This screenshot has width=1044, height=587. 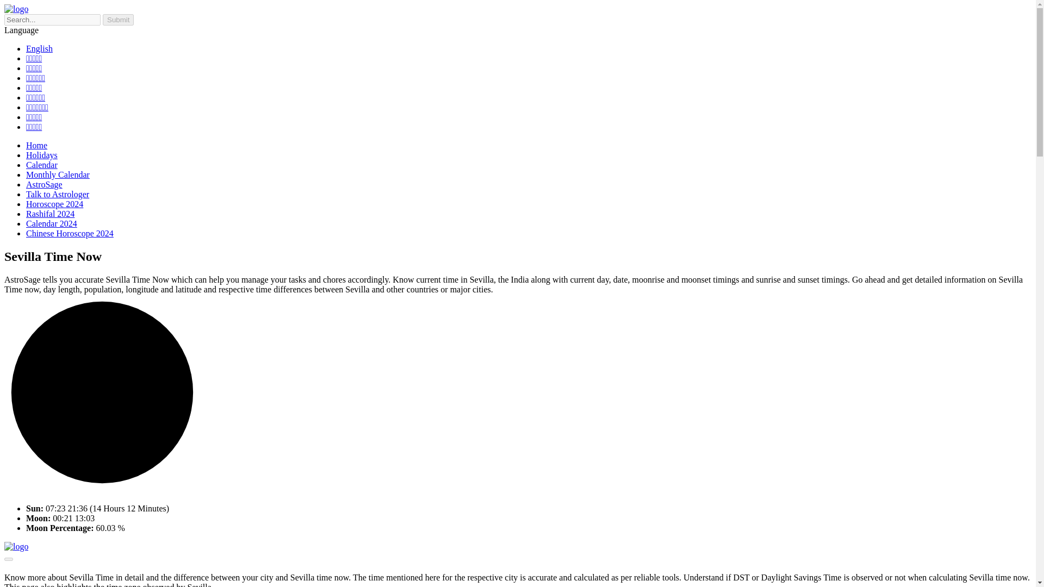 What do you see at coordinates (34, 88) in the screenshot?
I see `Kannada` at bounding box center [34, 88].